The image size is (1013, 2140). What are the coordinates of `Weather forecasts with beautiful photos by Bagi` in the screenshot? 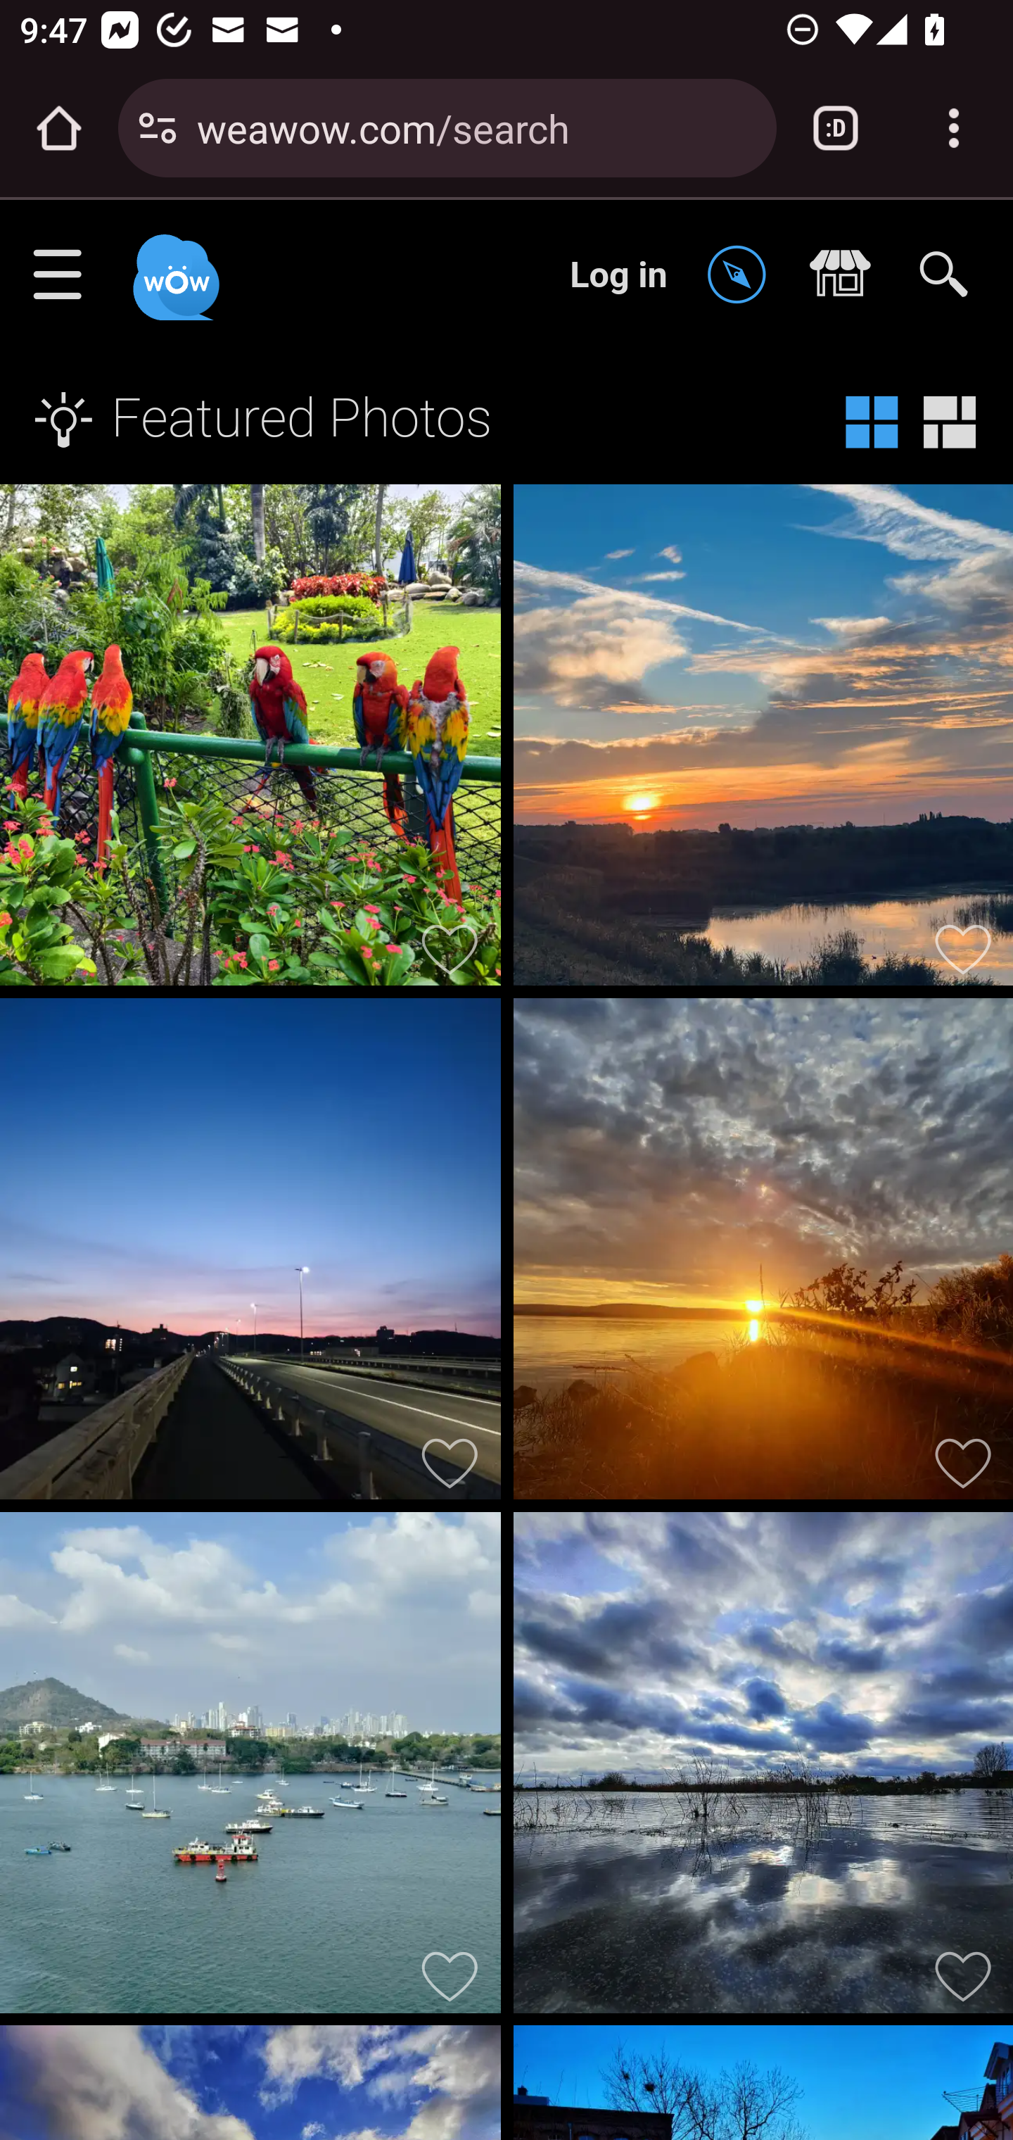 It's located at (763, 1254).